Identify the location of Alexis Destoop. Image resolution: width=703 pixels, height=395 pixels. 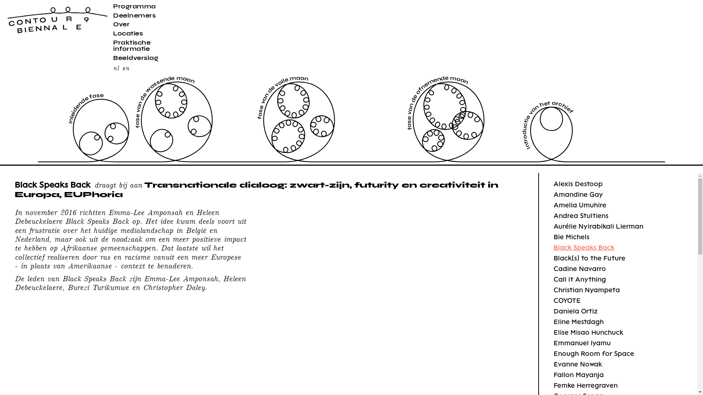
(578, 184).